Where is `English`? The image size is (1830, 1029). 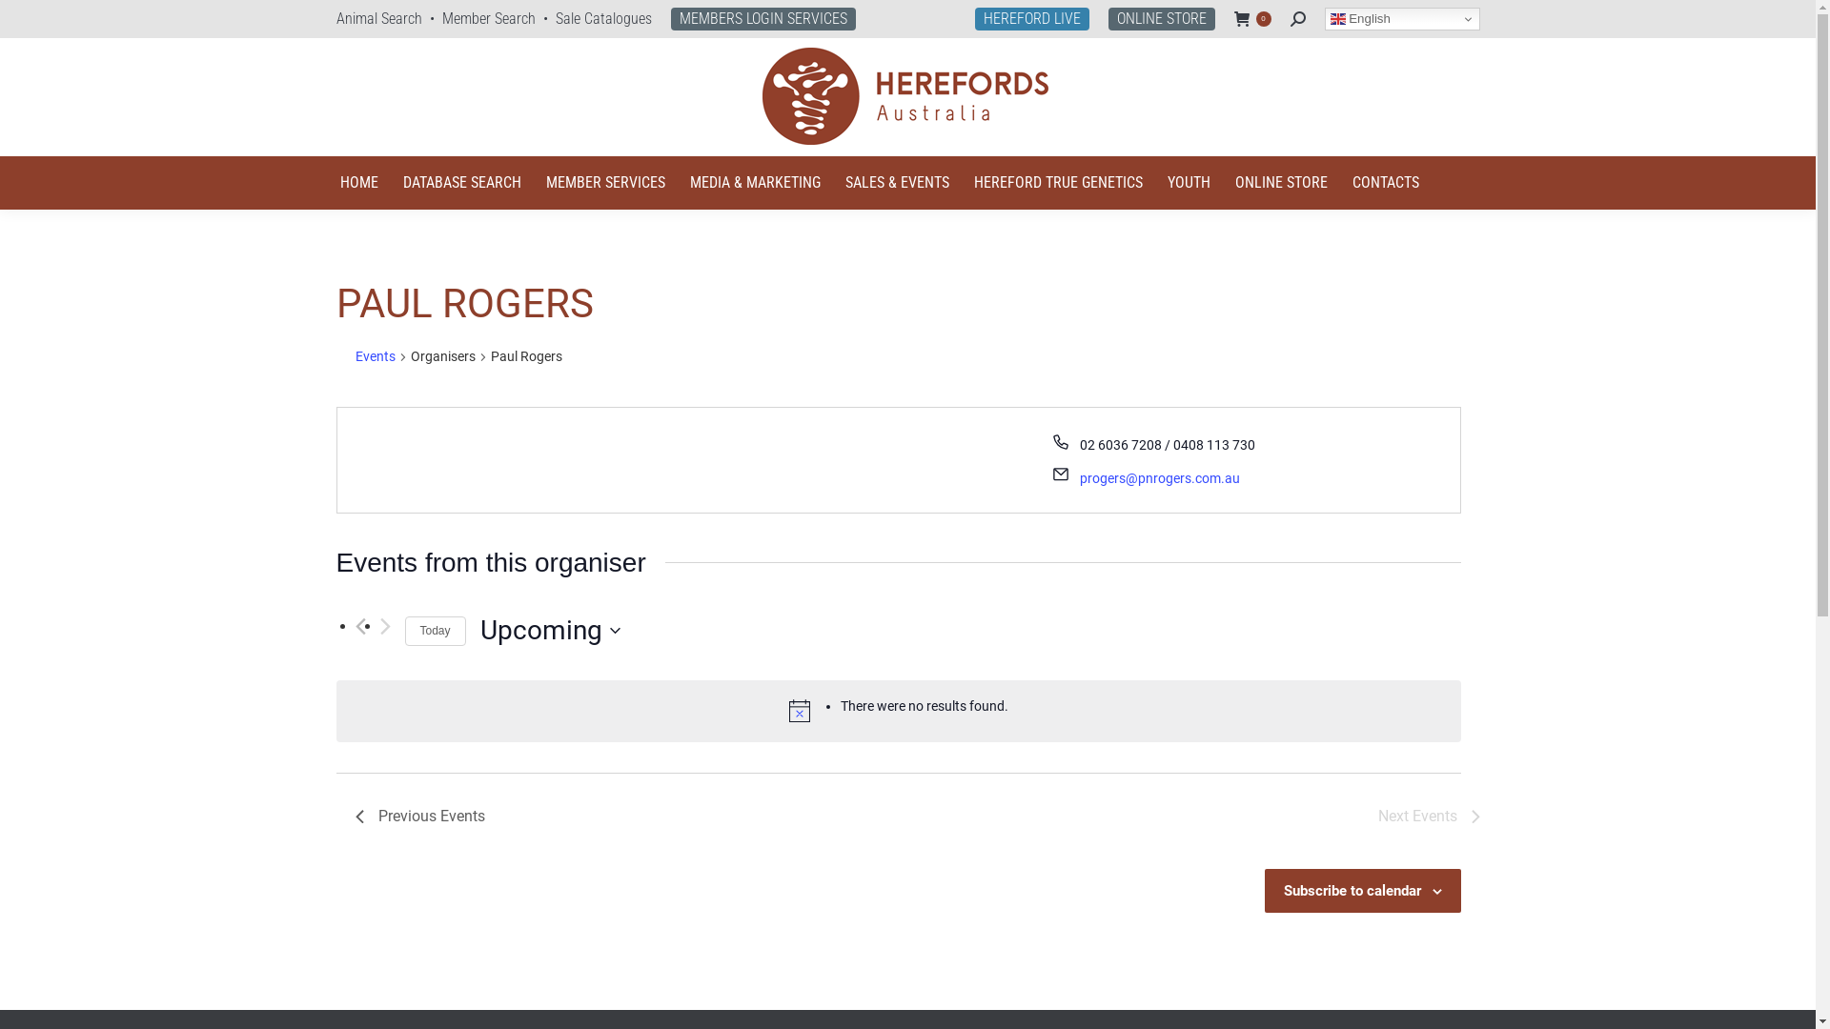 English is located at coordinates (1403, 19).